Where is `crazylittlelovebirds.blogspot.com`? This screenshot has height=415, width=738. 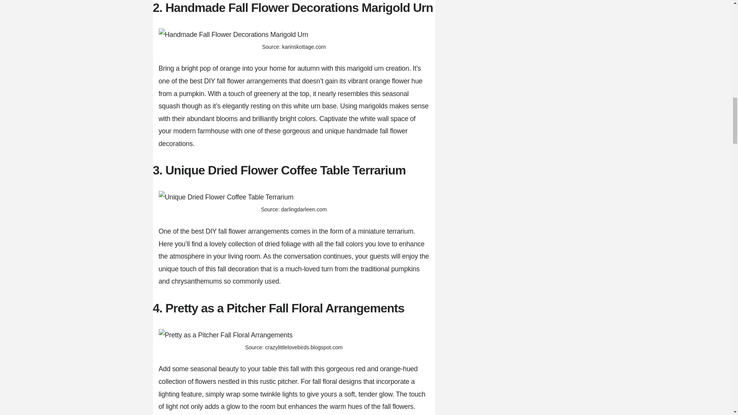 crazylittlelovebirds.blogspot.com is located at coordinates (304, 347).